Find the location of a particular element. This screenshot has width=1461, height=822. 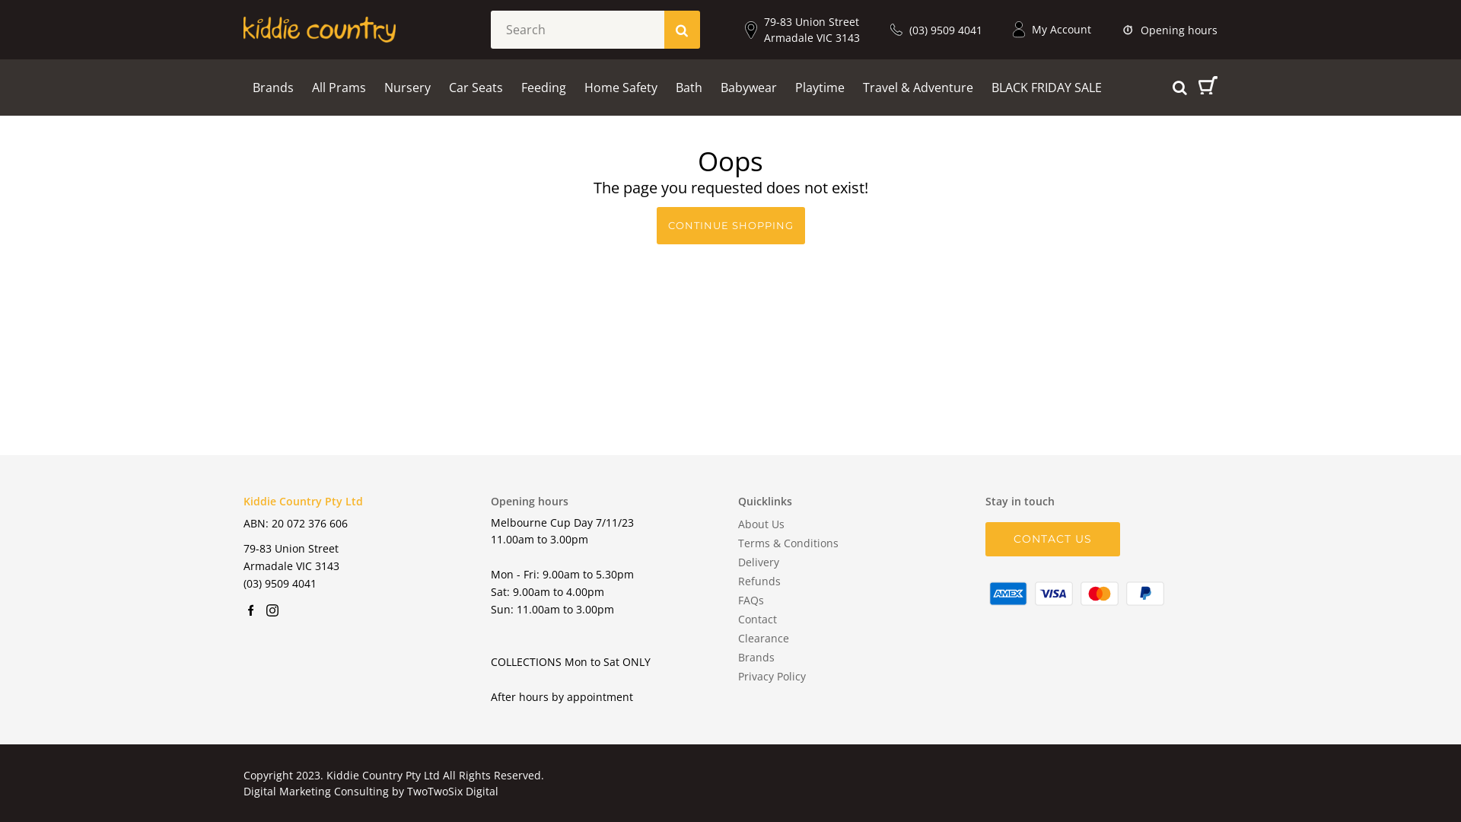

TwoTwoSix Digital is located at coordinates (453, 792).